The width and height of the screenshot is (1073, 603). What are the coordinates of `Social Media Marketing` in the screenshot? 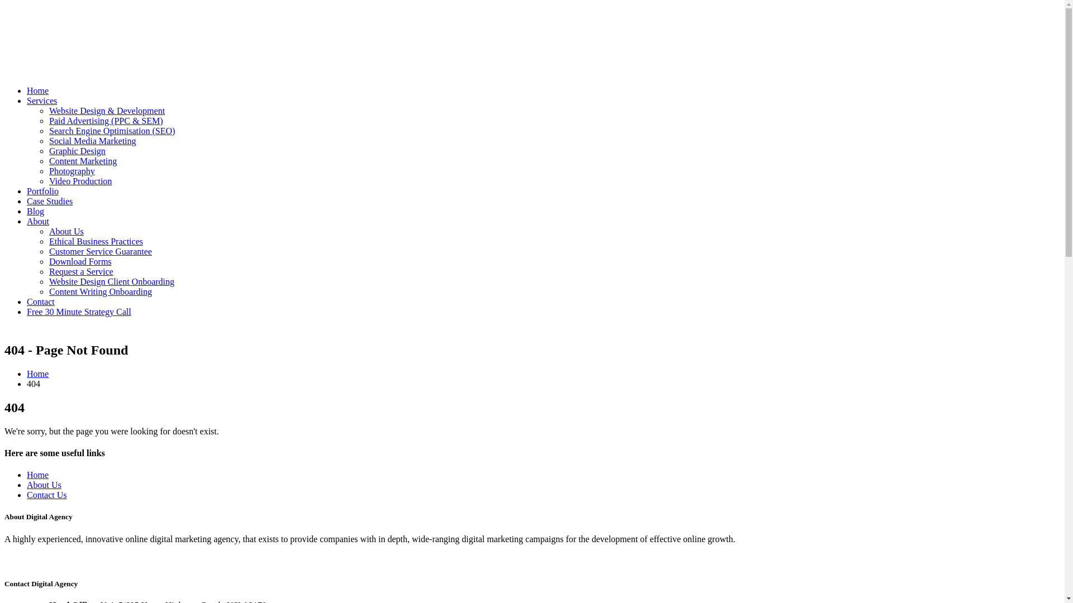 It's located at (93, 141).